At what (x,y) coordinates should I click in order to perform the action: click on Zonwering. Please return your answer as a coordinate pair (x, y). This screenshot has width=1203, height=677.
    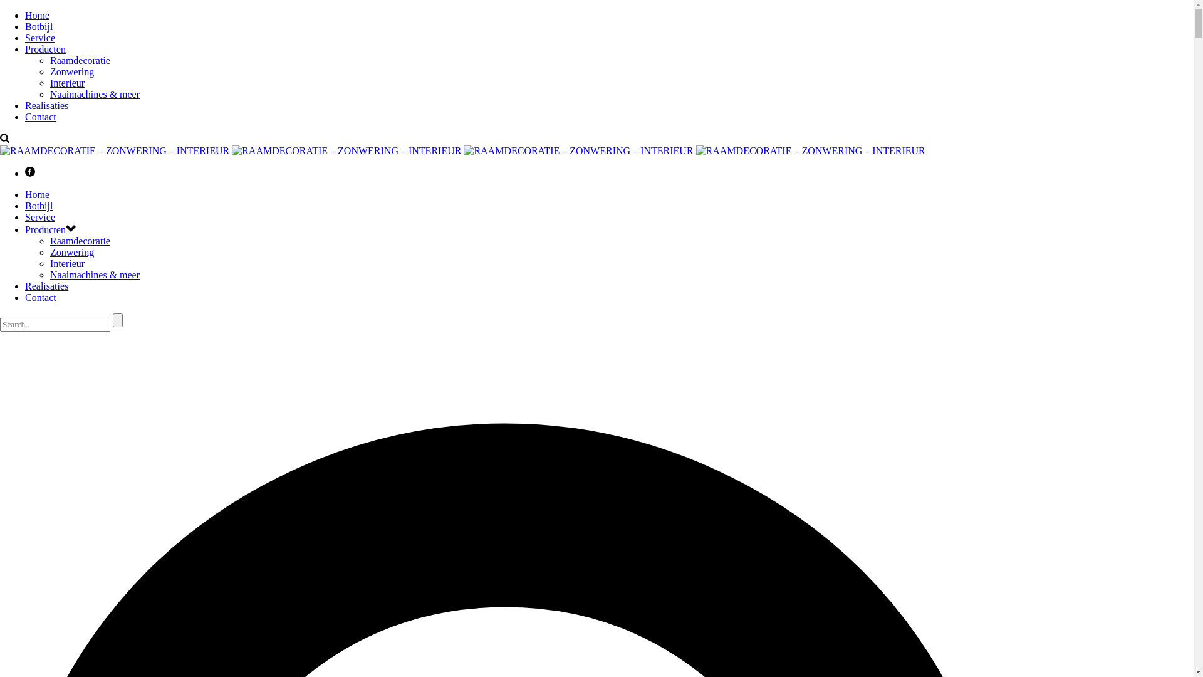
    Looking at the image, I should click on (72, 71).